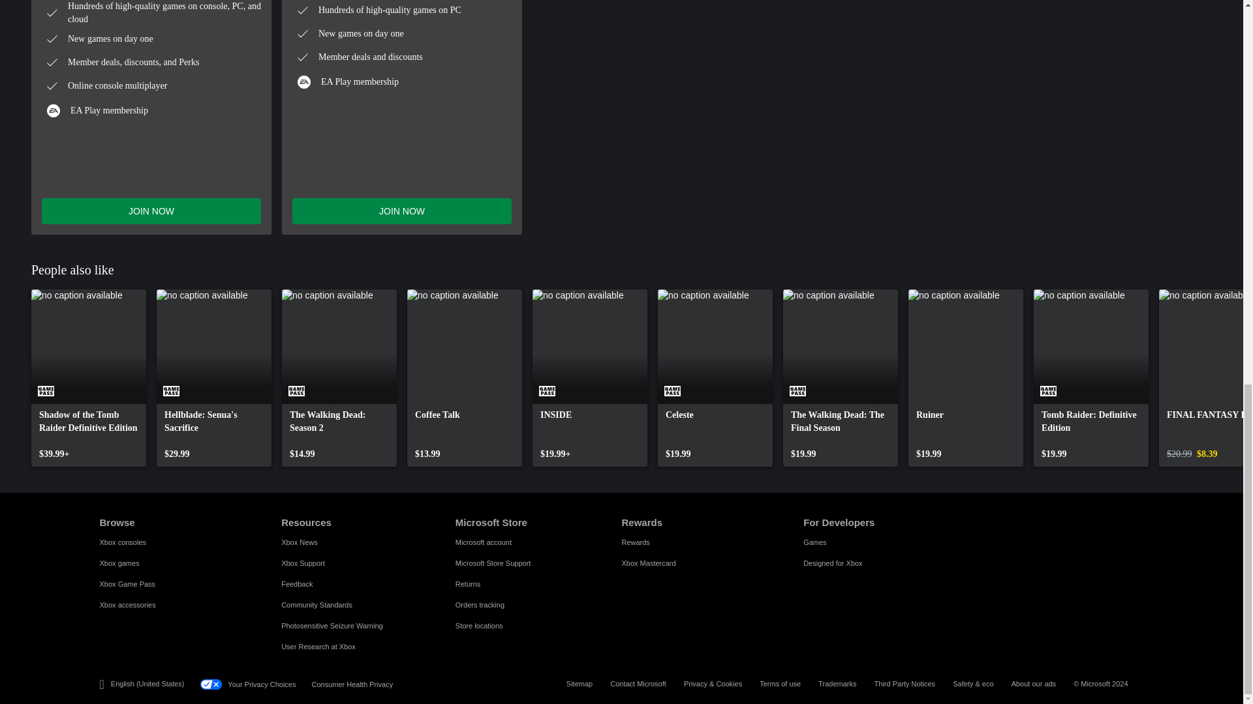  What do you see at coordinates (841, 378) in the screenshot?
I see `The Walking Dead: The Final Season` at bounding box center [841, 378].